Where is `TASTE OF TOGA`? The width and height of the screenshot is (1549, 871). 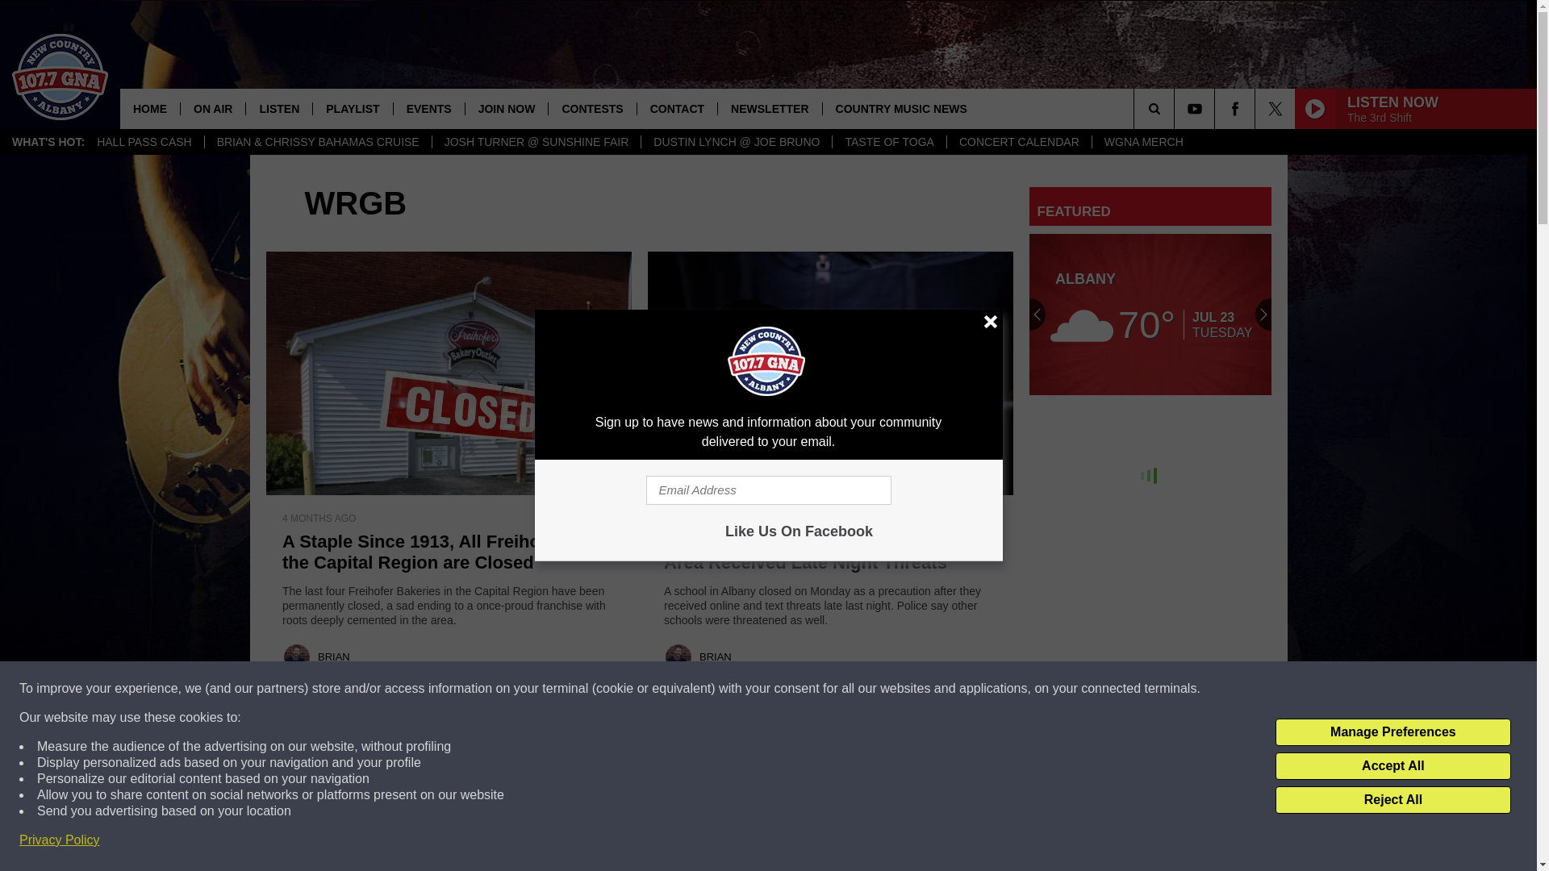
TASTE OF TOGA is located at coordinates (888, 142).